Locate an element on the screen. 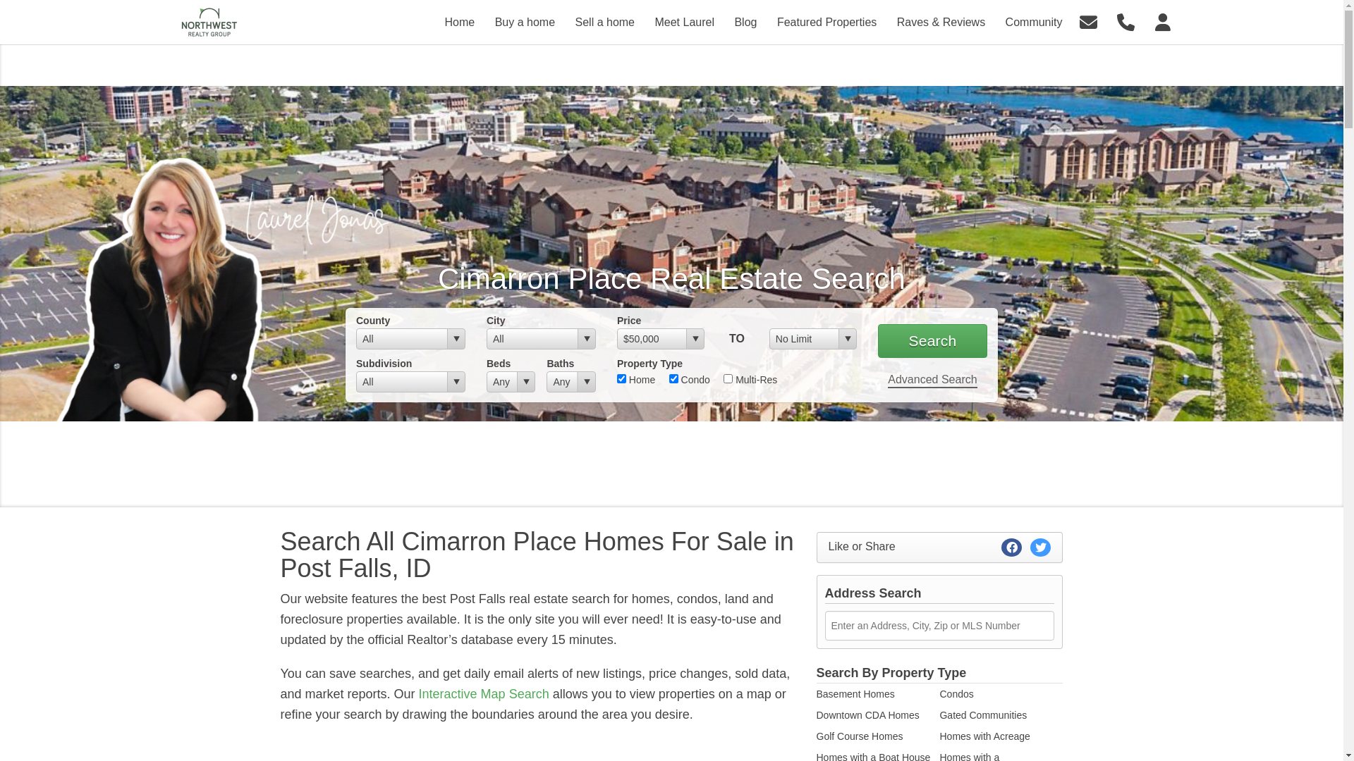 The width and height of the screenshot is (1354, 761). Downtown CDA Homes is located at coordinates (868, 715).